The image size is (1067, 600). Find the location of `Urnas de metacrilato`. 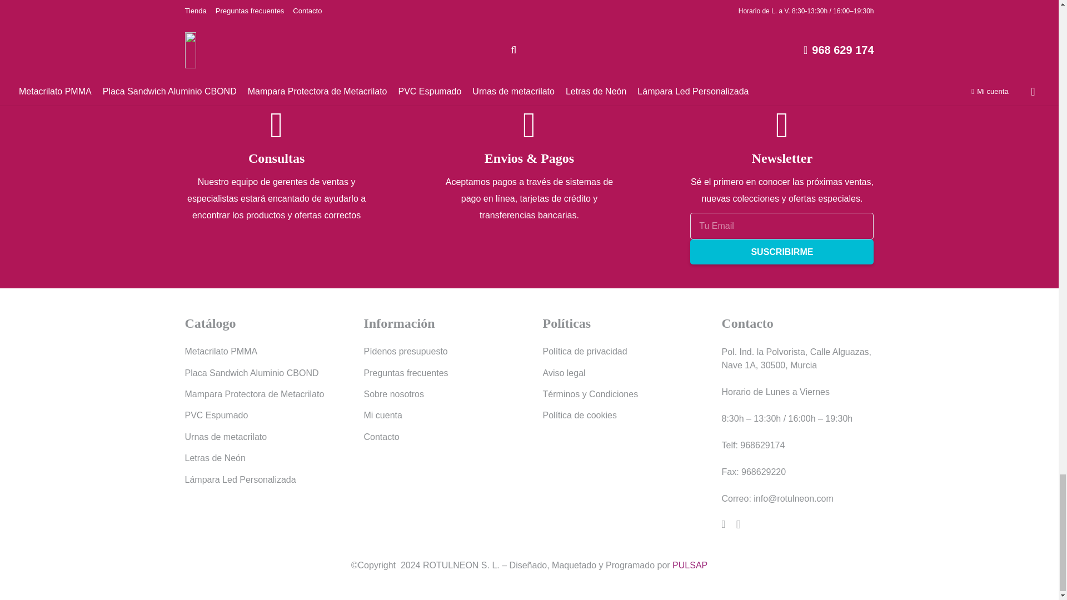

Urnas de metacrilato is located at coordinates (226, 437).